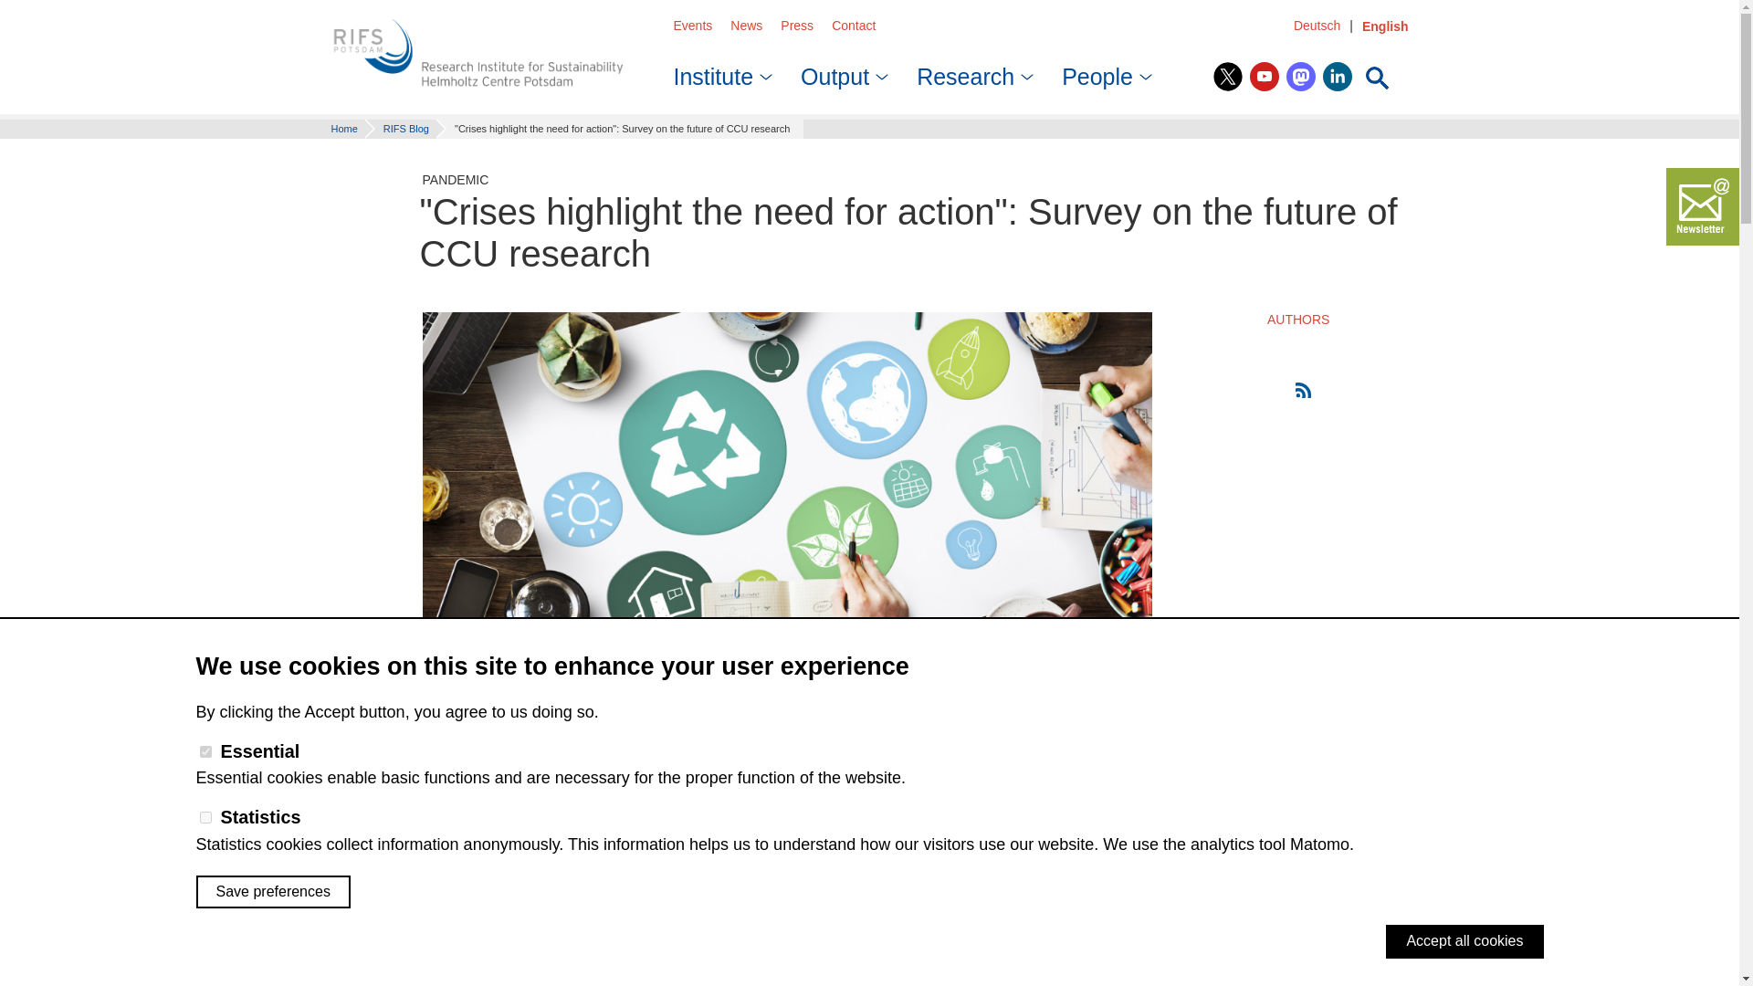 The height and width of the screenshot is (986, 1753). Describe the element at coordinates (840, 71) in the screenshot. I see `Output` at that location.